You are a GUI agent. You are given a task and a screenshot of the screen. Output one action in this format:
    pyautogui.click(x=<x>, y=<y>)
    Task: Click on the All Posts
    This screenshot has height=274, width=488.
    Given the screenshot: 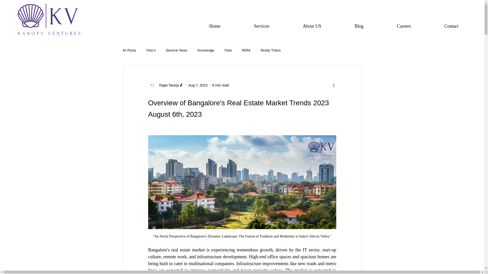 What is the action you would take?
    pyautogui.click(x=129, y=50)
    